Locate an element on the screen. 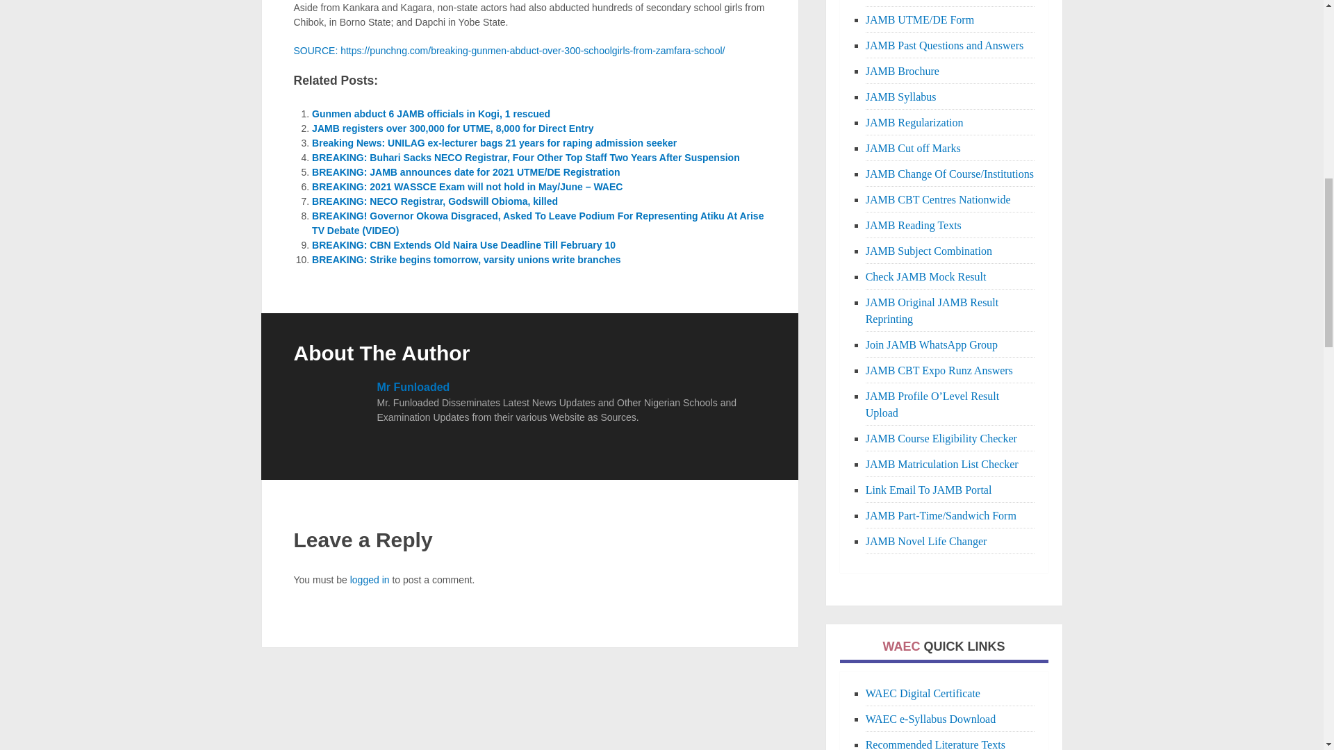 This screenshot has height=750, width=1334. BREAKING: NECO Registrar, Godswill Obioma, killed is located at coordinates (435, 201).